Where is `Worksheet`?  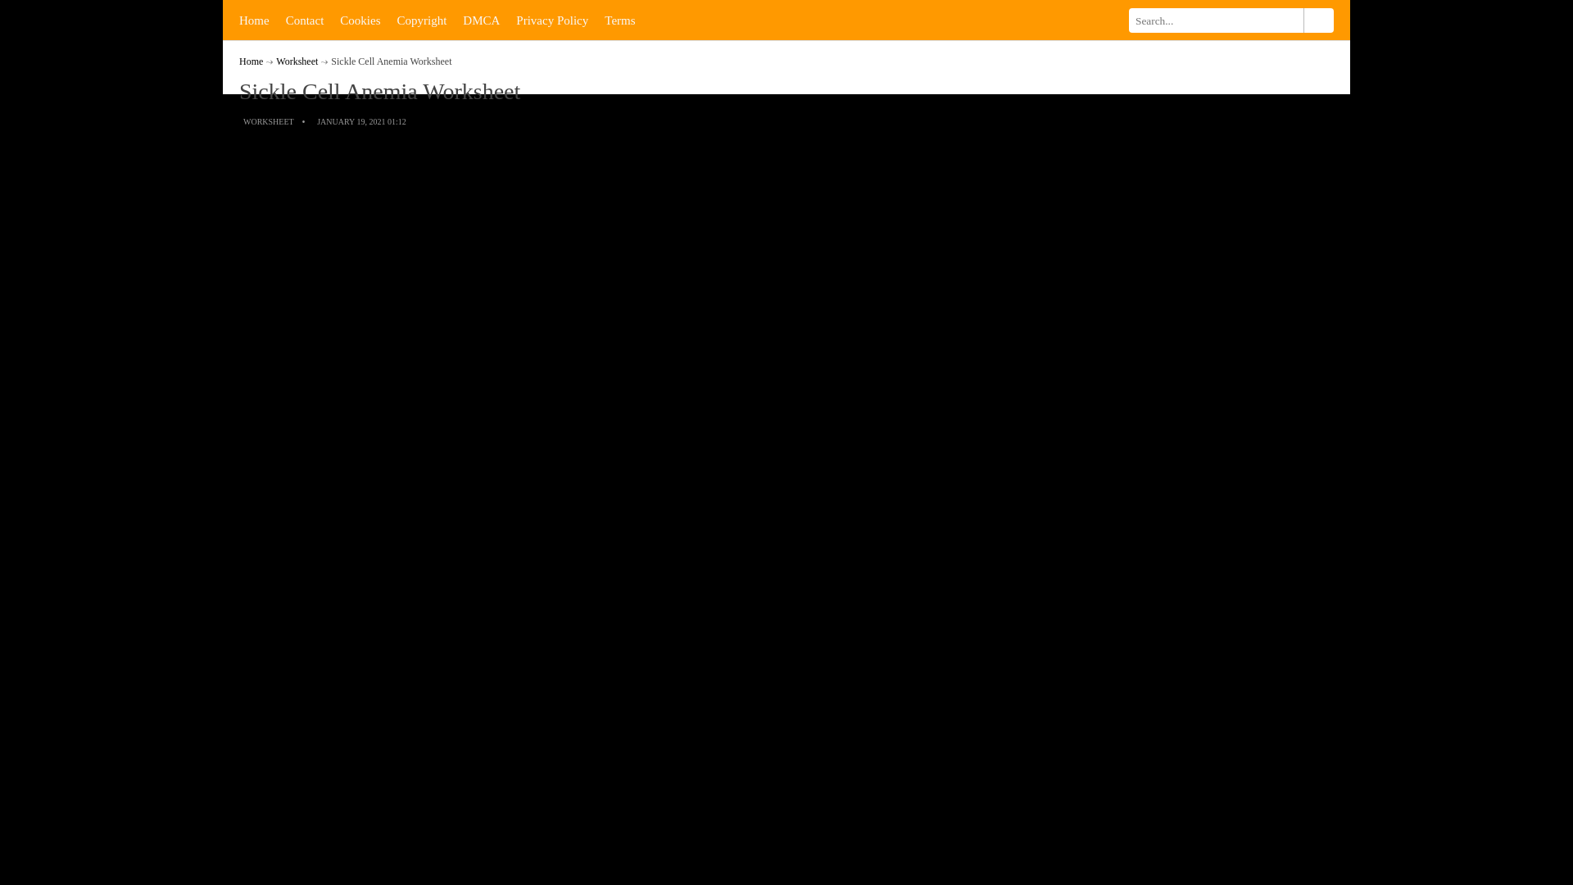
Worksheet is located at coordinates (297, 61).